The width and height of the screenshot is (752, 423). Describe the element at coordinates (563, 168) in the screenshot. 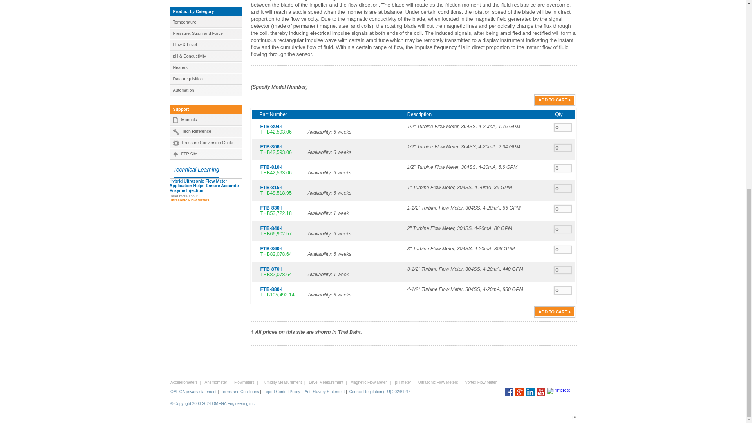

I see `0` at that location.